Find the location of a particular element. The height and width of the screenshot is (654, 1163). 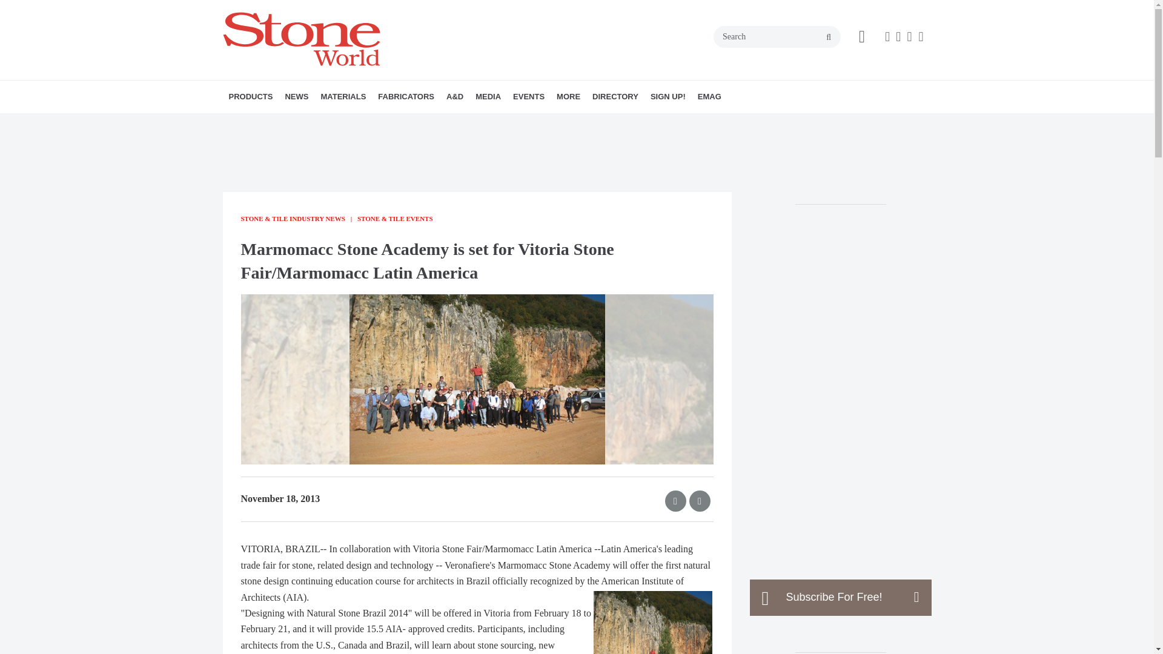

PODCASTS is located at coordinates (551, 123).